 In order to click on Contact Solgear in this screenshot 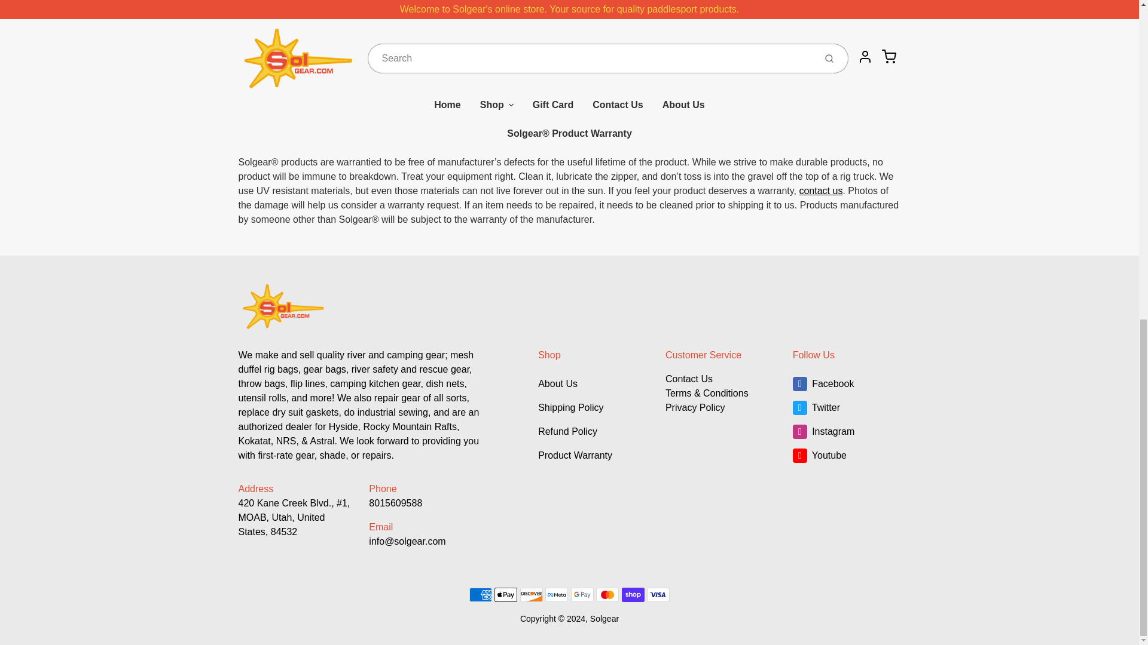, I will do `click(820, 191)`.